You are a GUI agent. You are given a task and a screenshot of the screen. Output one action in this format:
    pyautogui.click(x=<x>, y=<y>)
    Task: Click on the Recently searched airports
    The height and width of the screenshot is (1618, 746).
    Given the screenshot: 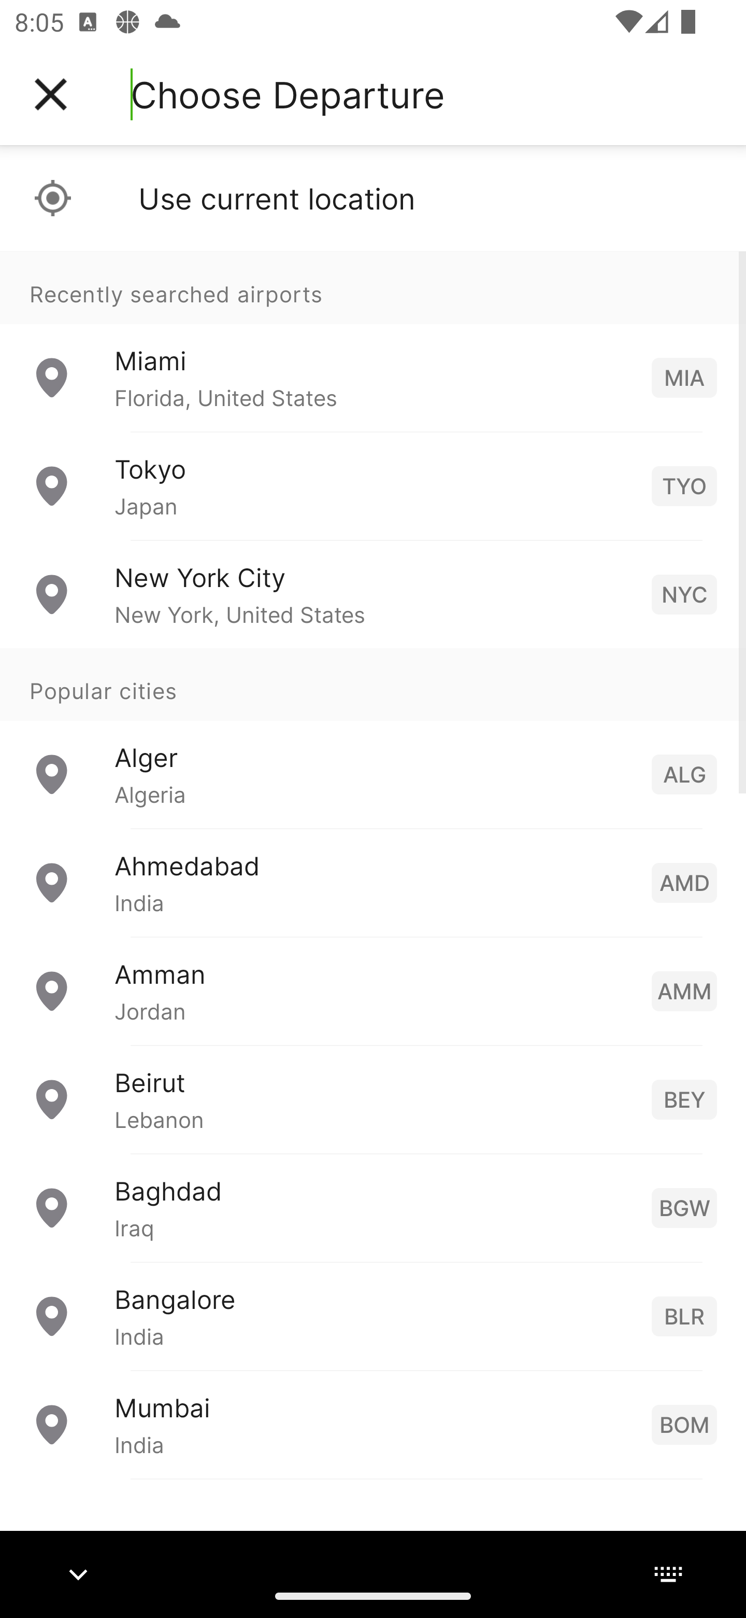 What is the action you would take?
    pyautogui.click(x=373, y=287)
    